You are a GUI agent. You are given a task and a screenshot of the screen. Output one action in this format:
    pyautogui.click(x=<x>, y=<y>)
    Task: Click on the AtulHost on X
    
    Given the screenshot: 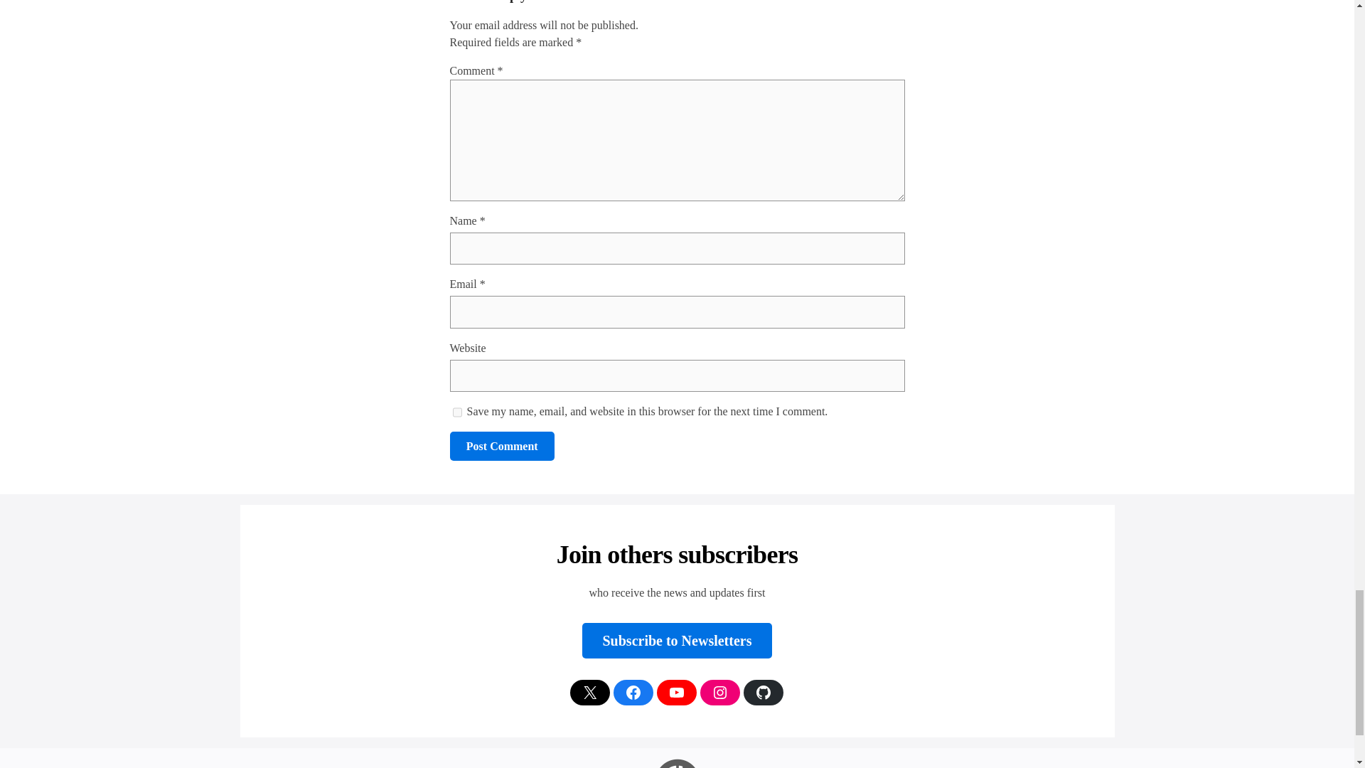 What is the action you would take?
    pyautogui.click(x=590, y=693)
    